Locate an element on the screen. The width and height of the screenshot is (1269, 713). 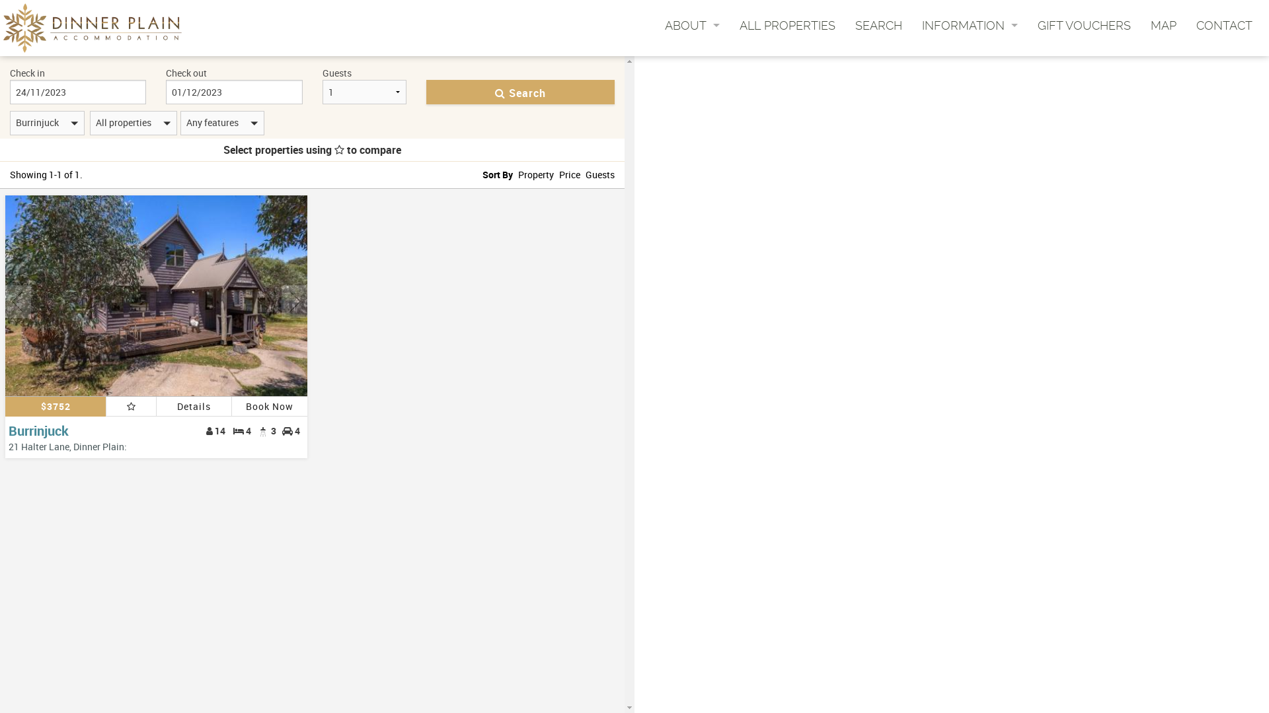
Price is located at coordinates (570, 174).